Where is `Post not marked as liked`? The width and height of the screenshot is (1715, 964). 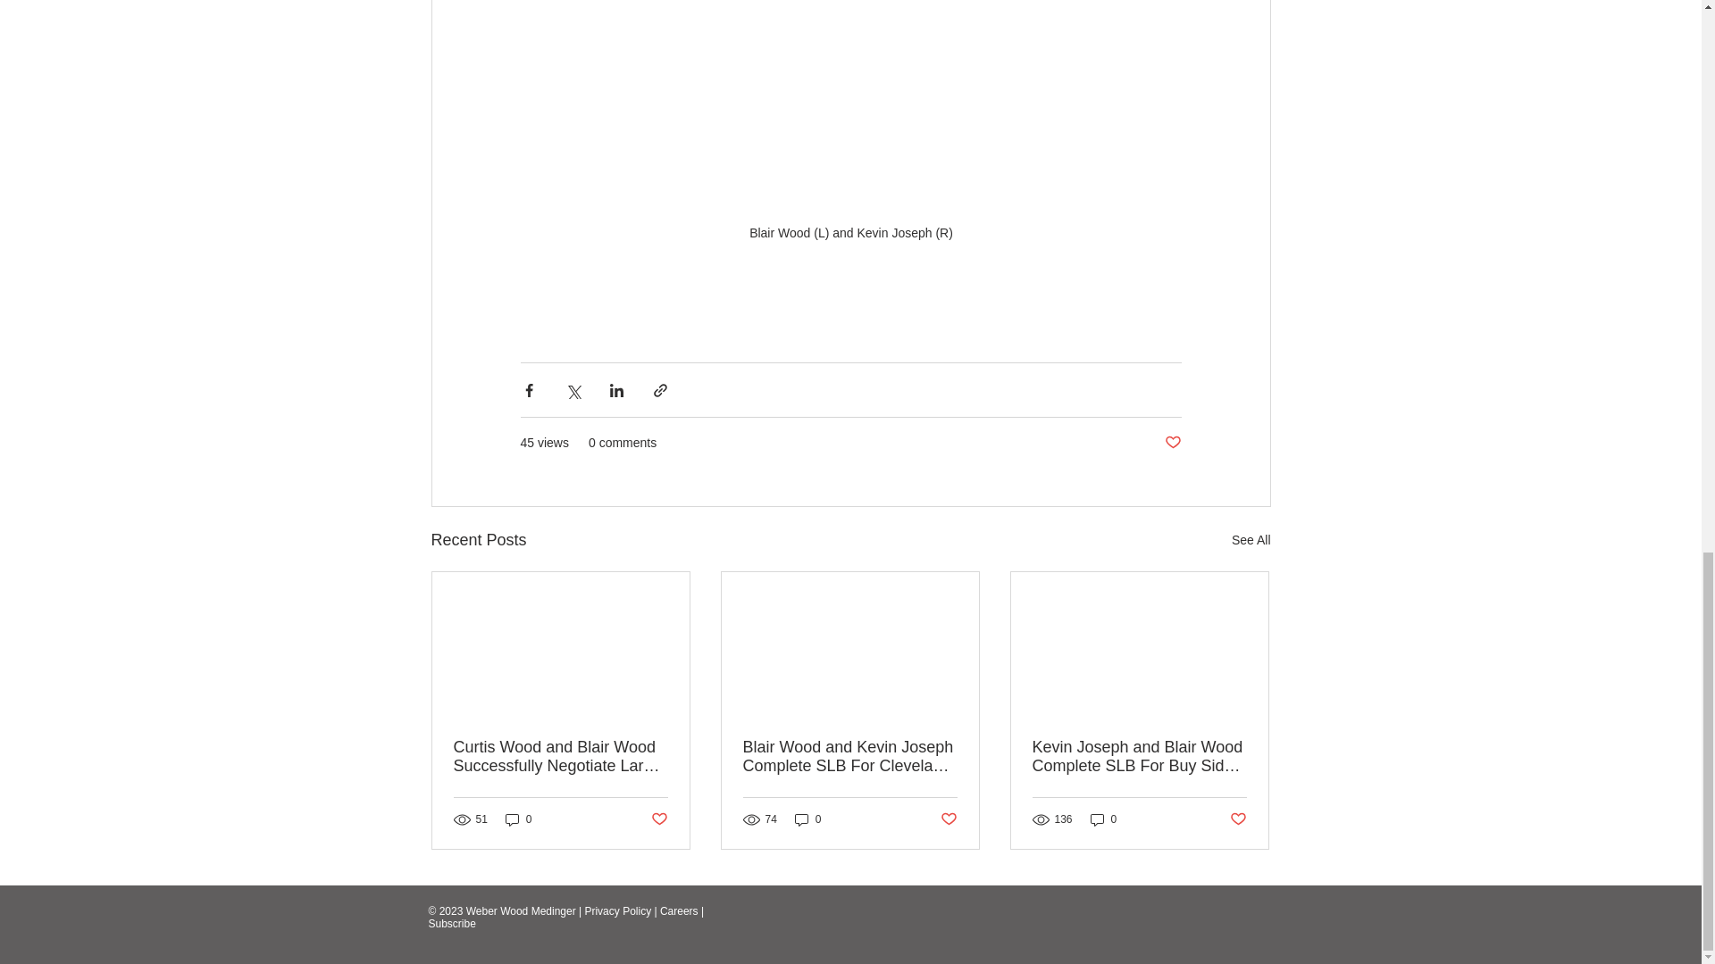 Post not marked as liked is located at coordinates (657, 819).